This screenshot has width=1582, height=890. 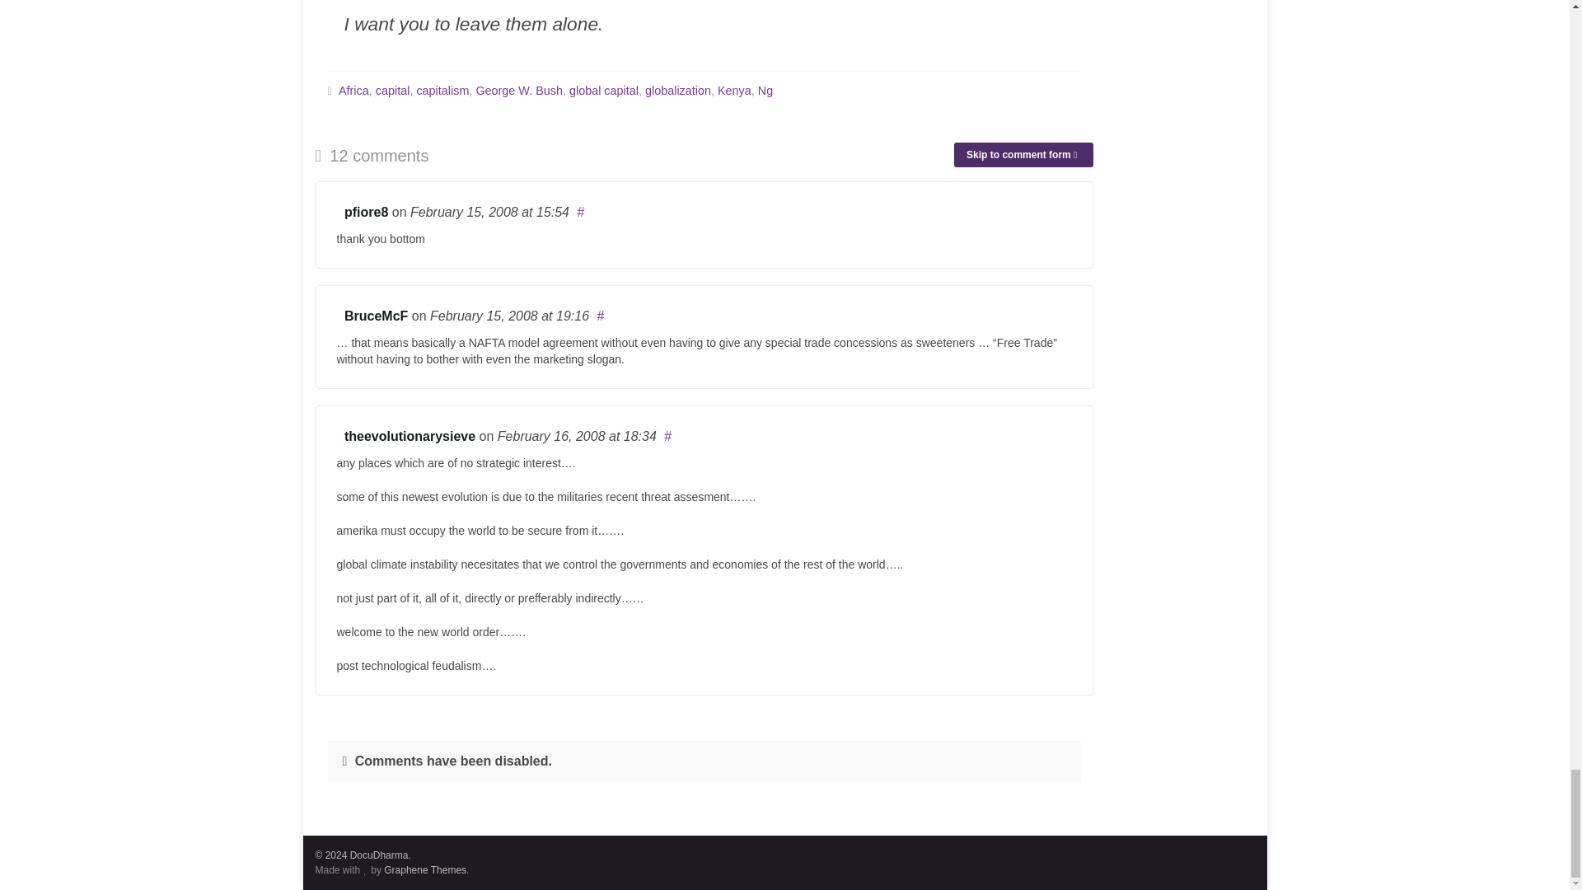 I want to click on capital, so click(x=392, y=90).